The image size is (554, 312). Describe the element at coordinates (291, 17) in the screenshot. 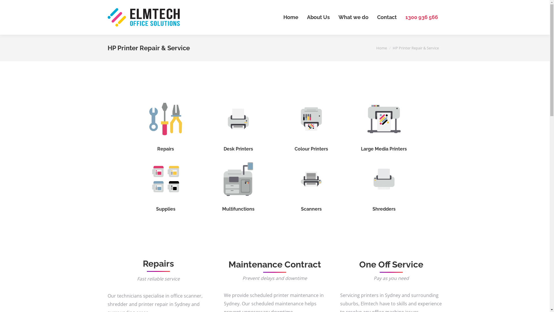

I see `Home` at that location.